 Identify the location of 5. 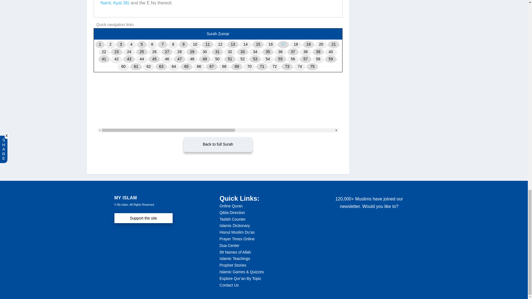
(142, 44).